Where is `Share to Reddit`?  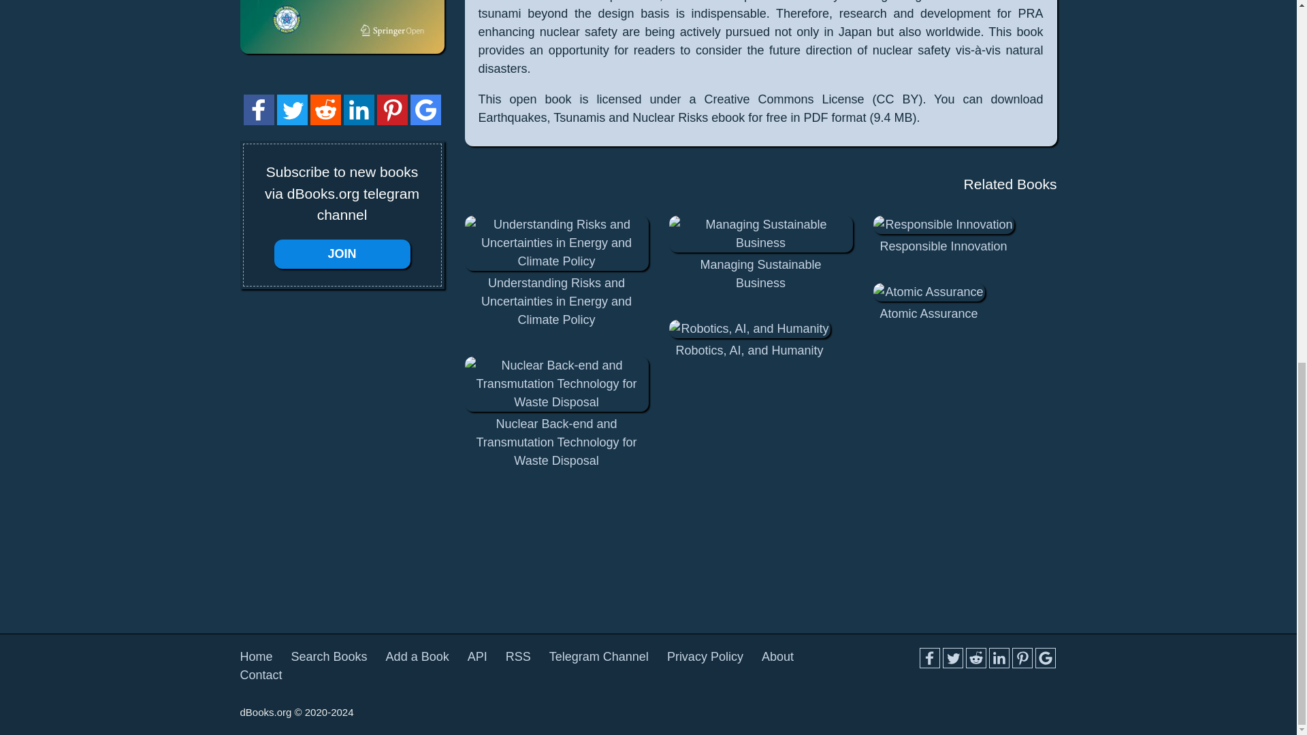 Share to Reddit is located at coordinates (325, 110).